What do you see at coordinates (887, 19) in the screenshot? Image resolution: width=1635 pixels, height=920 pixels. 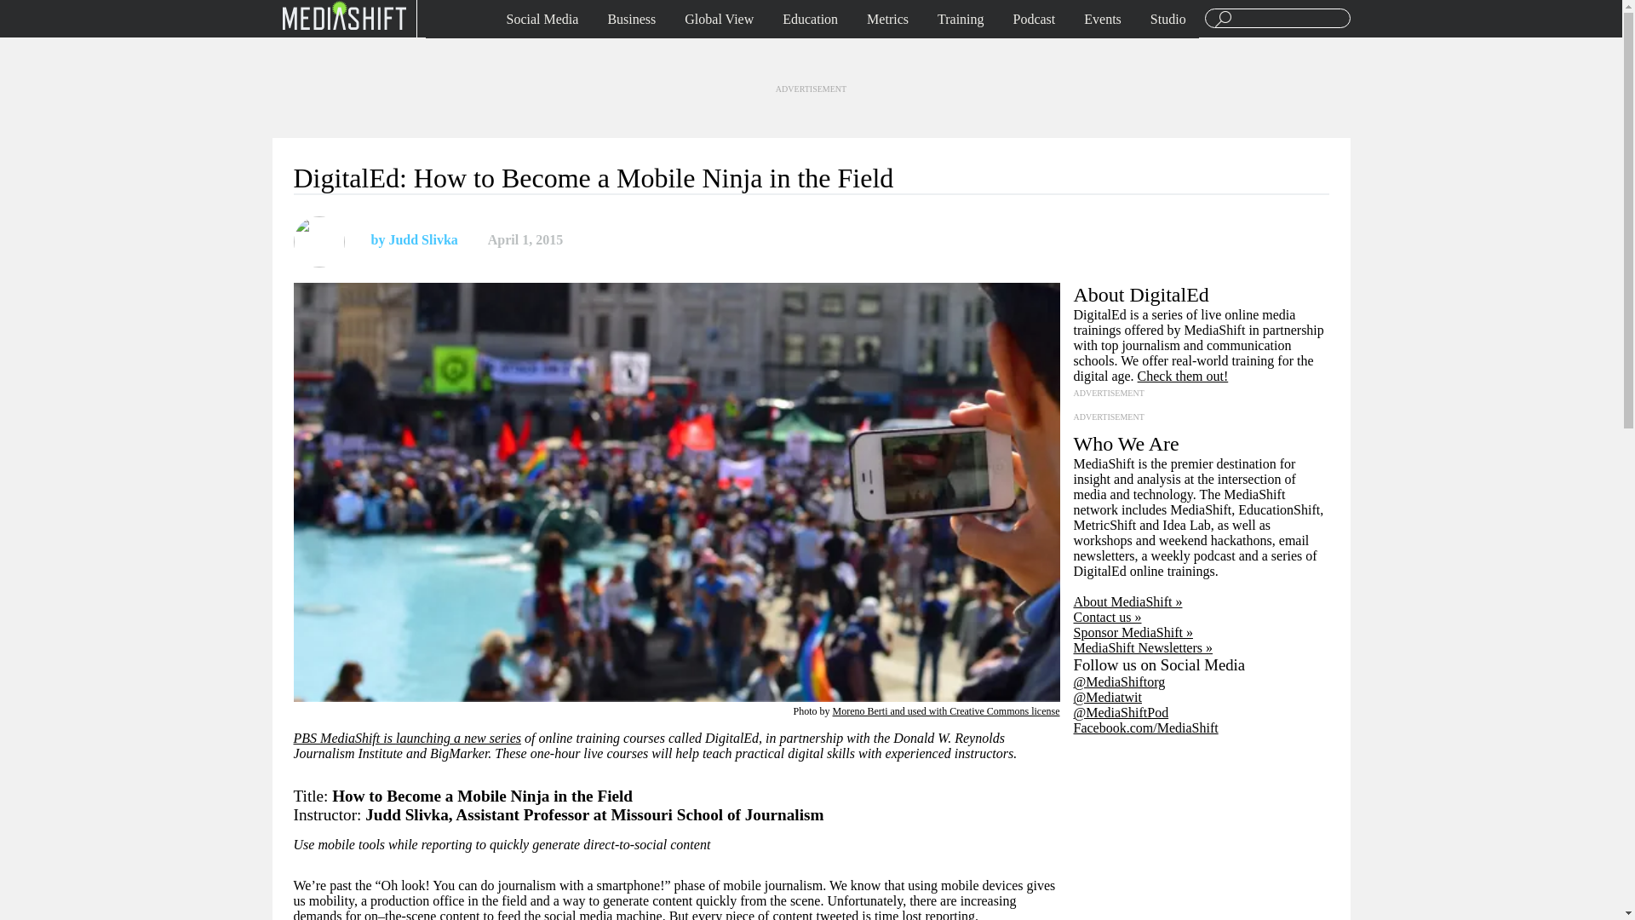 I see `Metrics` at bounding box center [887, 19].